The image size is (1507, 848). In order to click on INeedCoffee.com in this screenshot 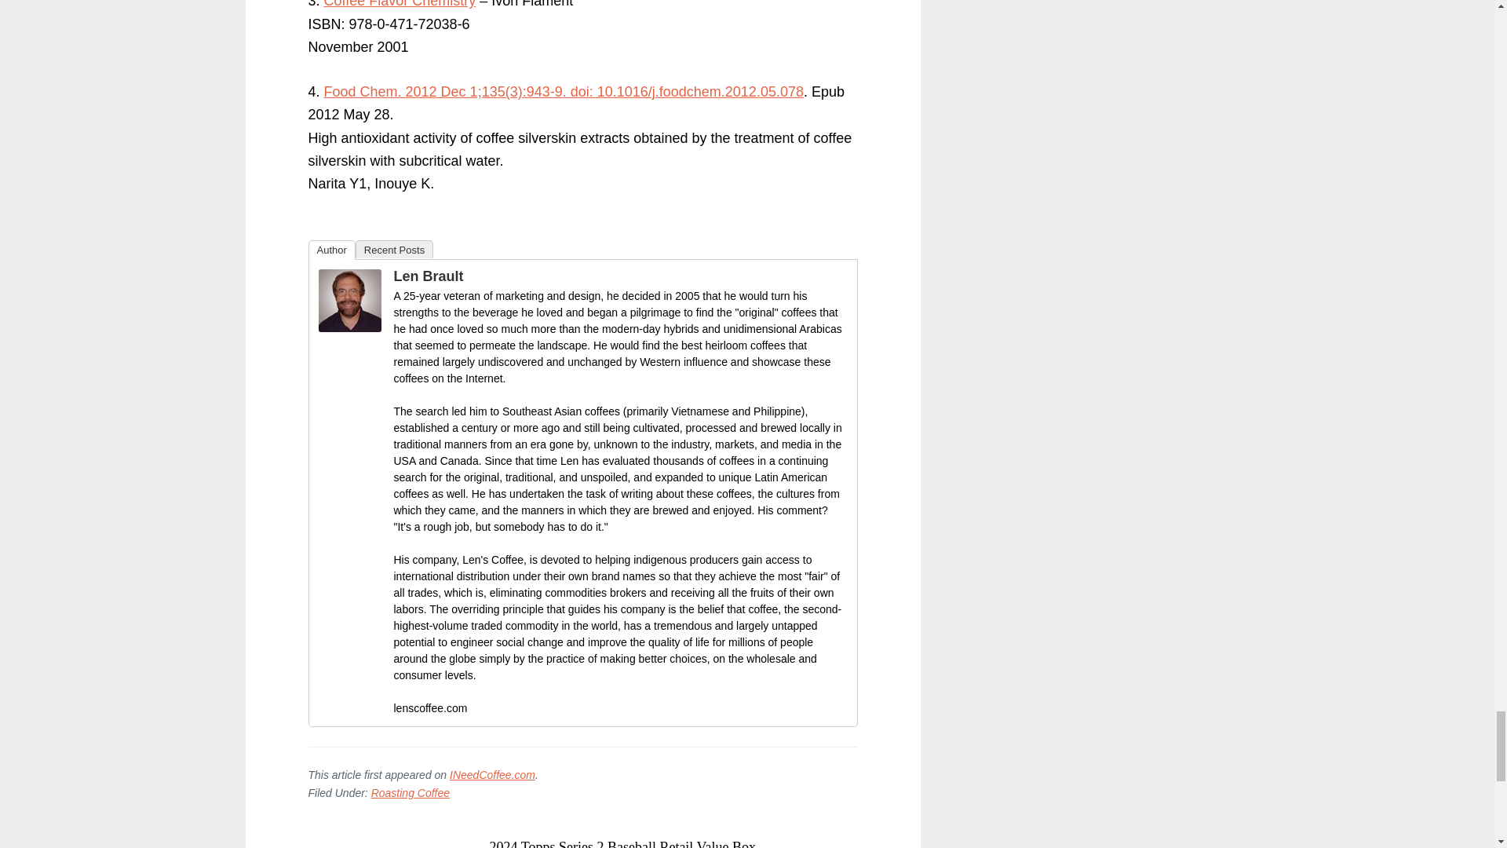, I will do `click(491, 774)`.